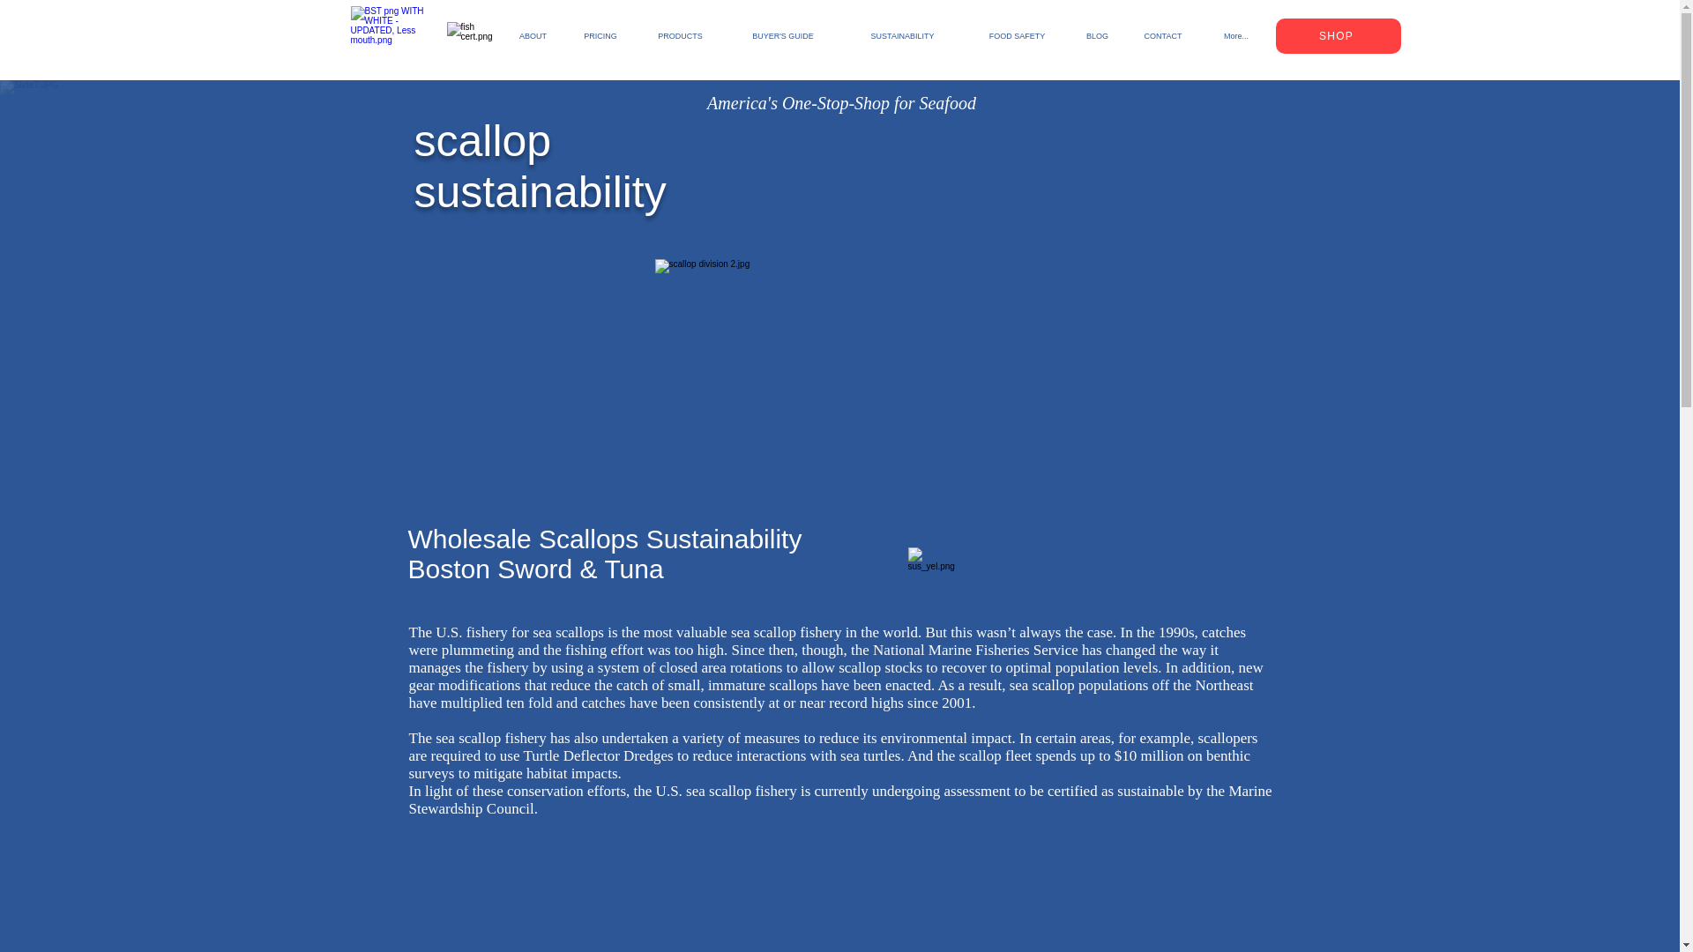 This screenshot has width=1693, height=952. I want to click on BLOG, so click(1097, 35).